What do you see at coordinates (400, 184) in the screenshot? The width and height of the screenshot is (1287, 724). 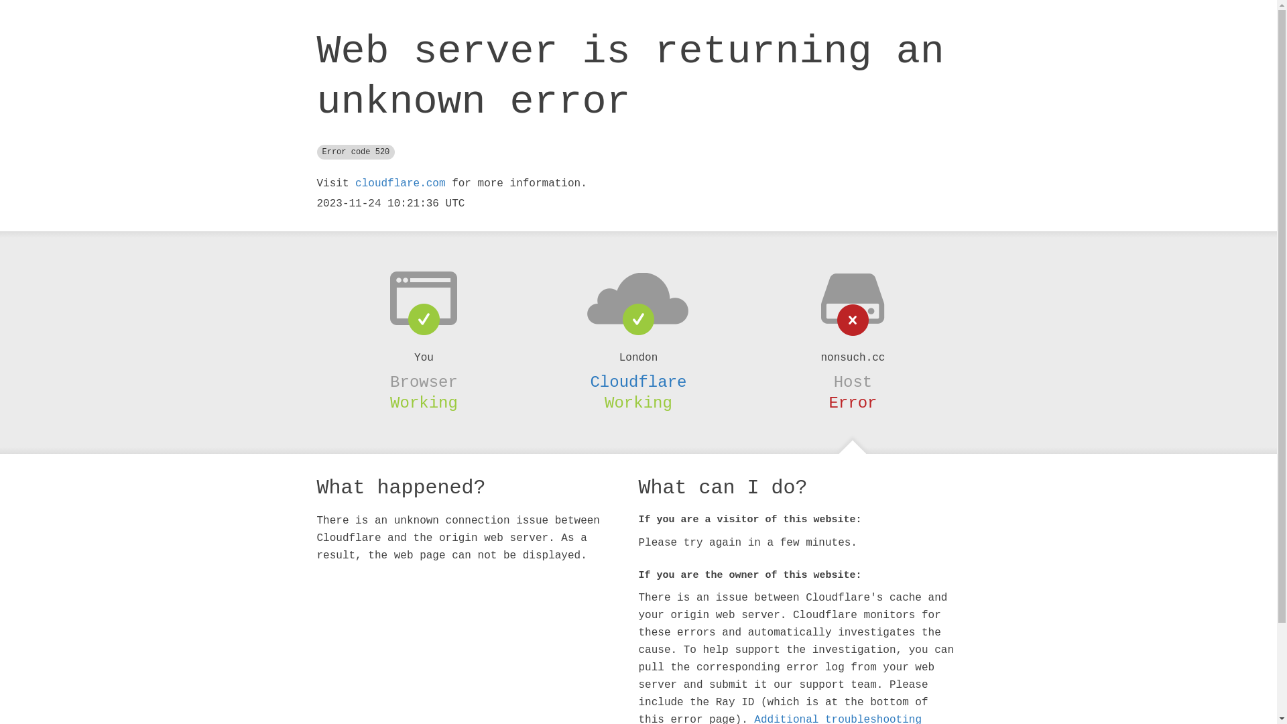 I see `cloudflare.com` at bounding box center [400, 184].